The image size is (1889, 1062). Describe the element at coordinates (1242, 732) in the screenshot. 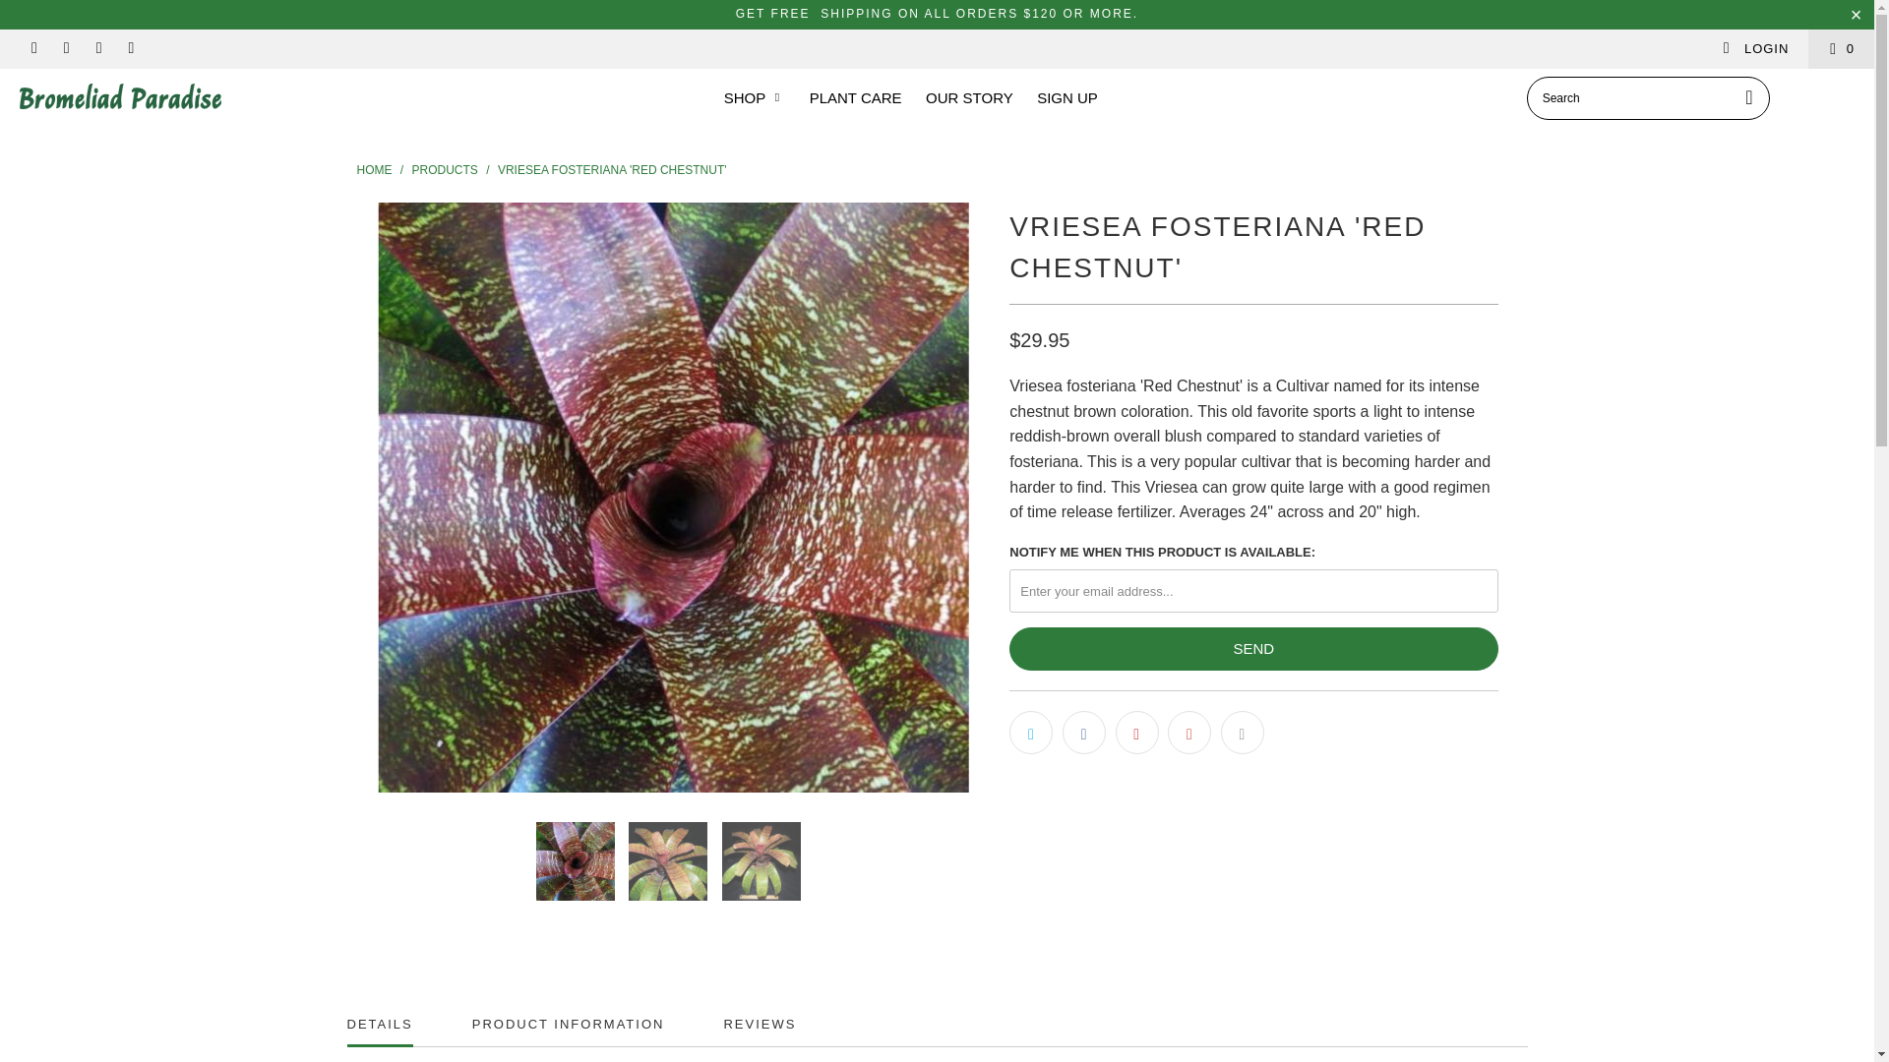

I see `Email this to a friend` at that location.